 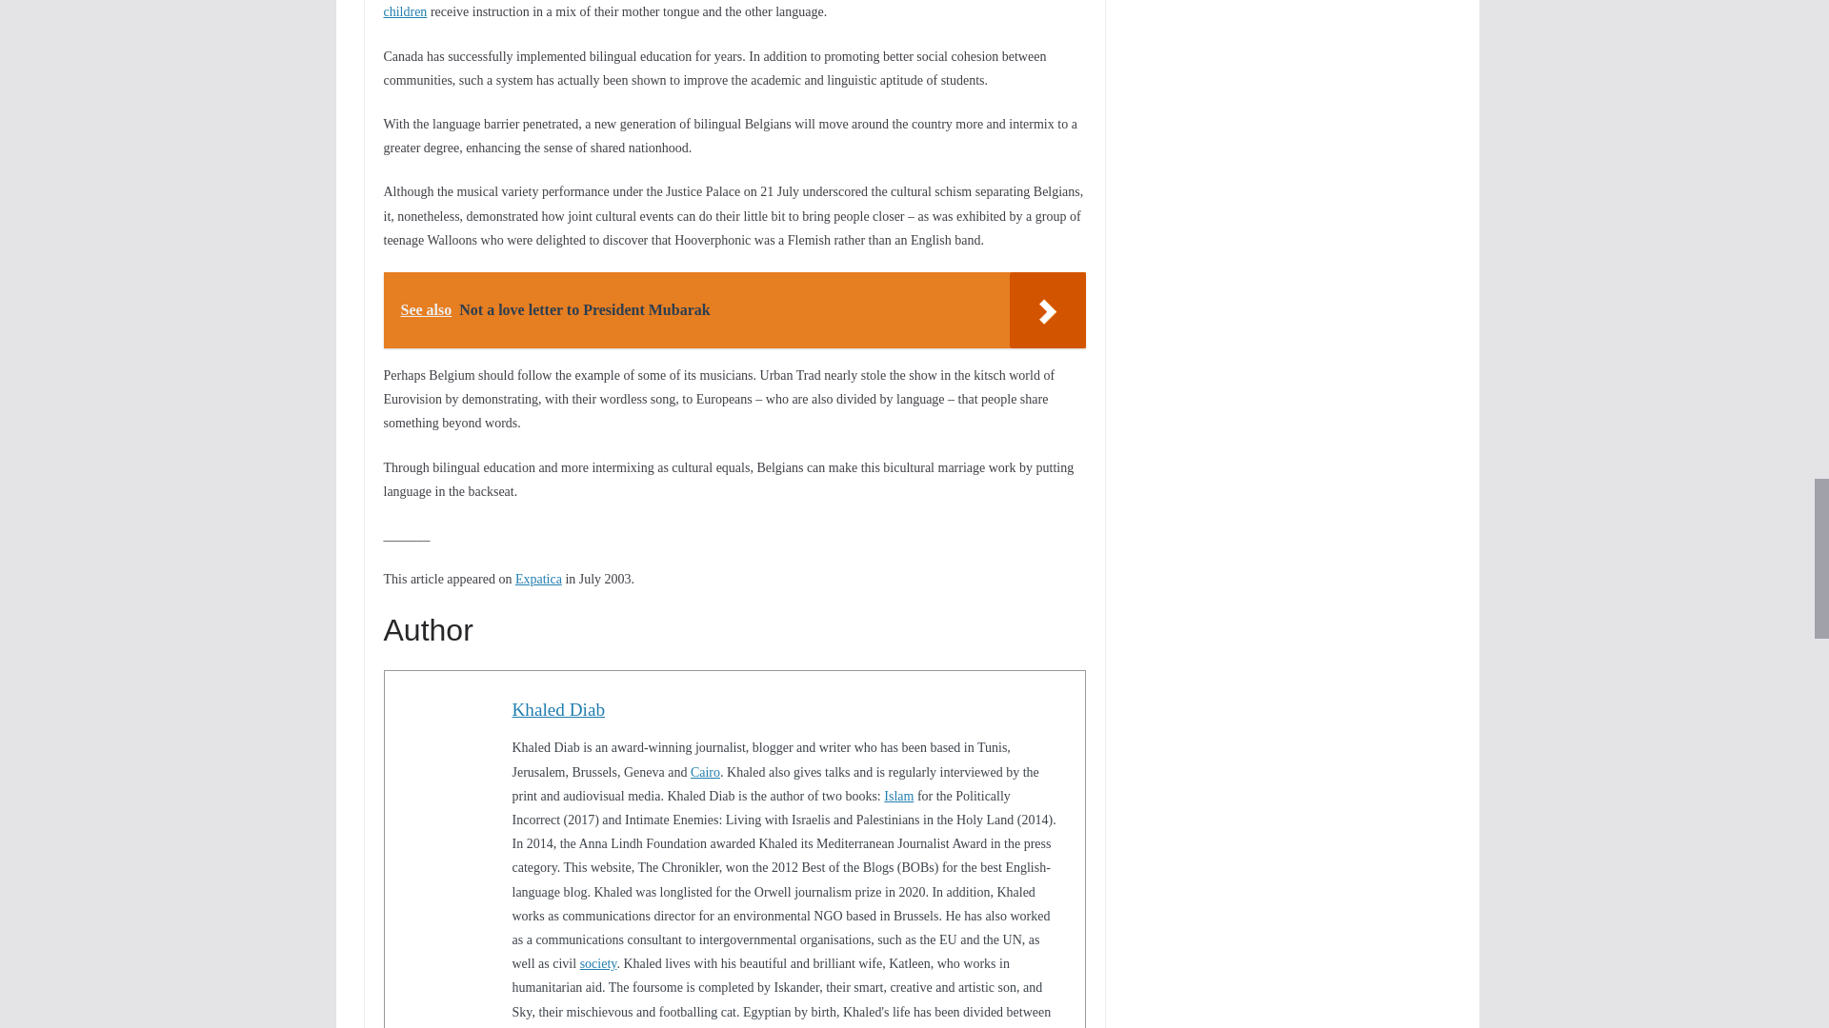 What do you see at coordinates (705, 771) in the screenshot?
I see `Posts tagged with cairo` at bounding box center [705, 771].